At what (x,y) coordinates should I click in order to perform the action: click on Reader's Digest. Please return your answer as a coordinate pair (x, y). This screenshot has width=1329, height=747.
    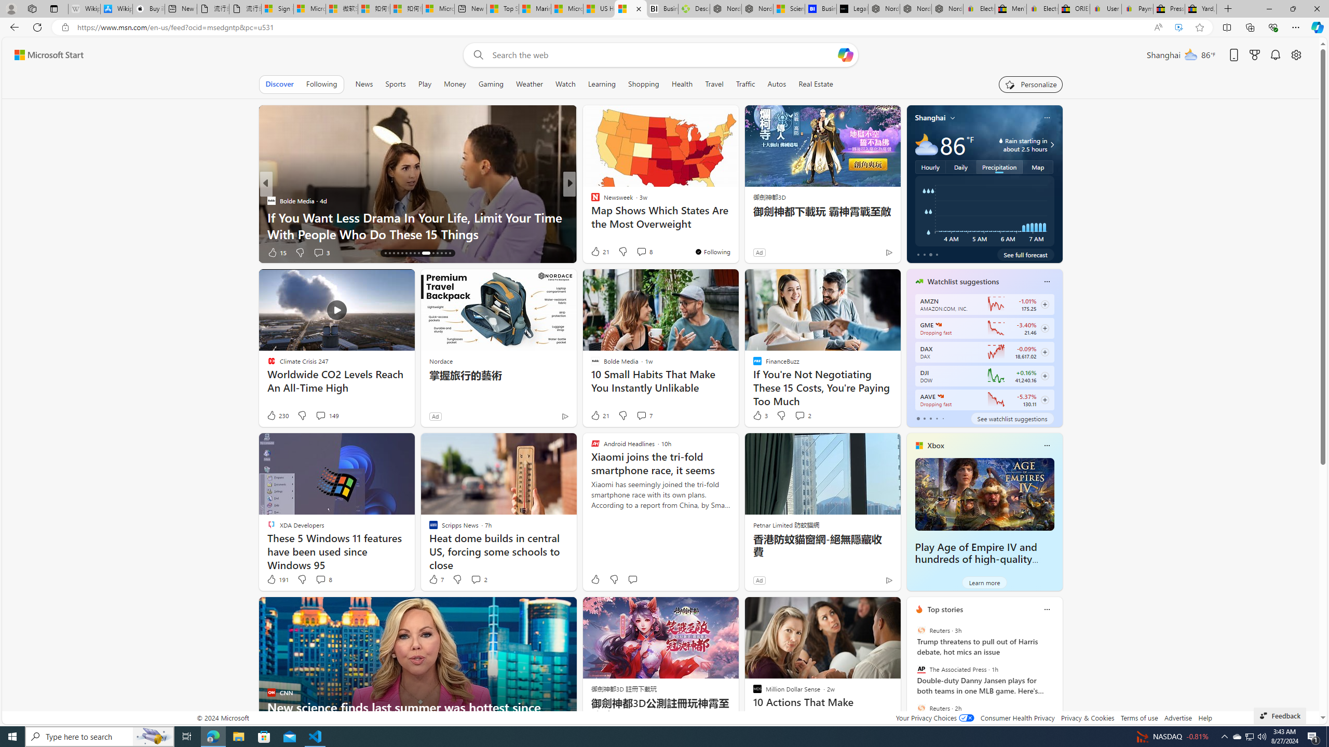
    Looking at the image, I should click on (590, 217).